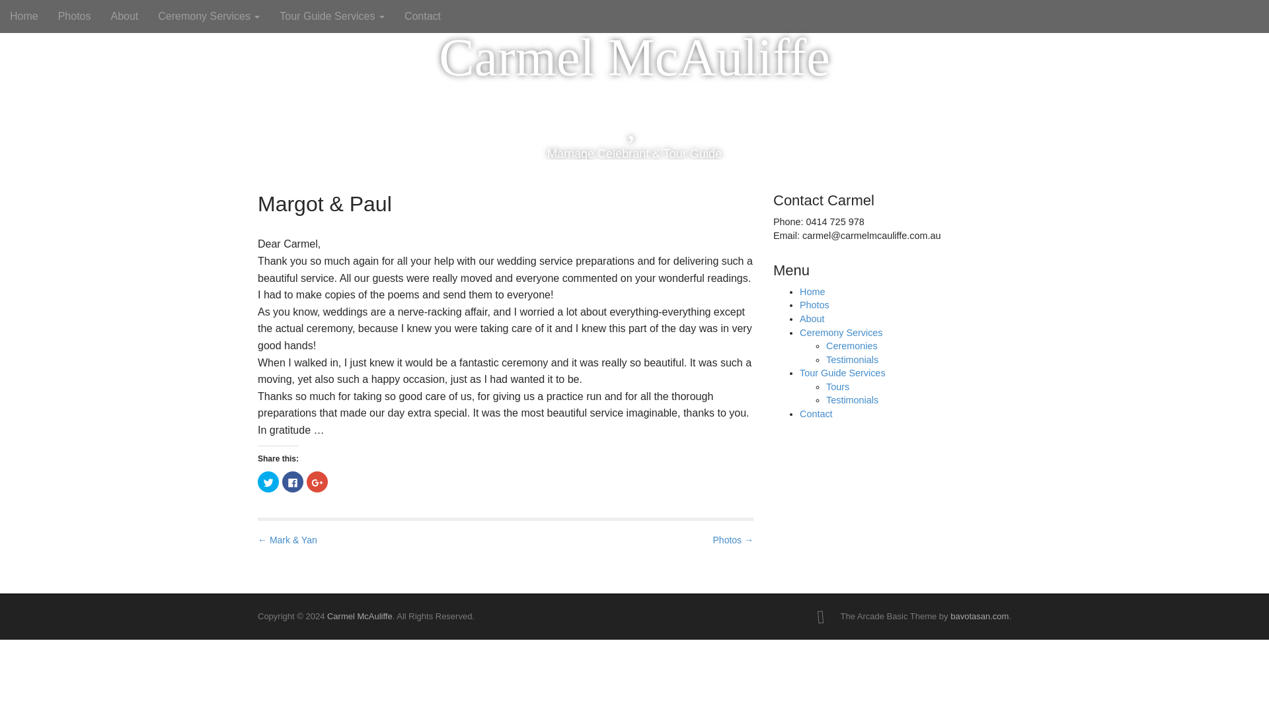 The width and height of the screenshot is (1269, 713). I want to click on Carmel McAuliffe, so click(360, 615).